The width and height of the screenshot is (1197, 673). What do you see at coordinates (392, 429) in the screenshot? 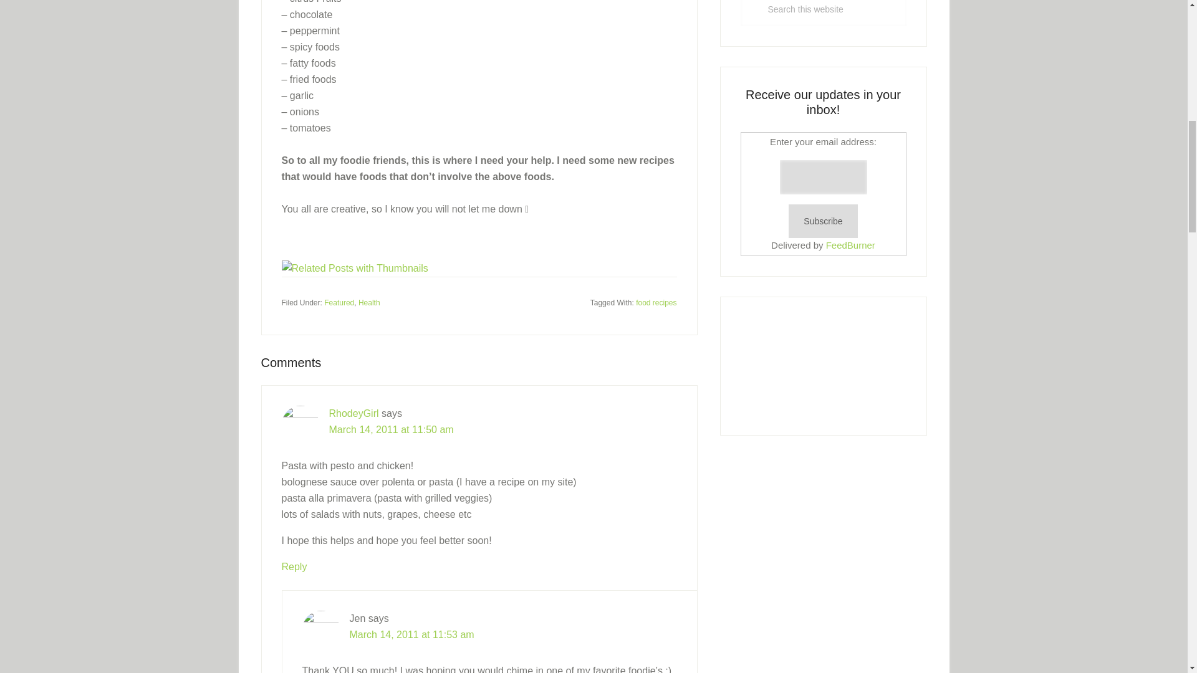
I see `March 14, 2011 at 11:50 am` at bounding box center [392, 429].